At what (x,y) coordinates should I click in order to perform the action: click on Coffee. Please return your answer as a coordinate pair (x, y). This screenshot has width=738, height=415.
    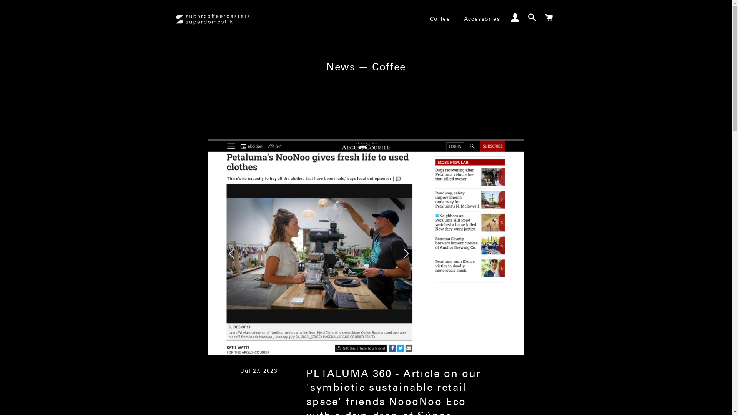
    Looking at the image, I should click on (440, 19).